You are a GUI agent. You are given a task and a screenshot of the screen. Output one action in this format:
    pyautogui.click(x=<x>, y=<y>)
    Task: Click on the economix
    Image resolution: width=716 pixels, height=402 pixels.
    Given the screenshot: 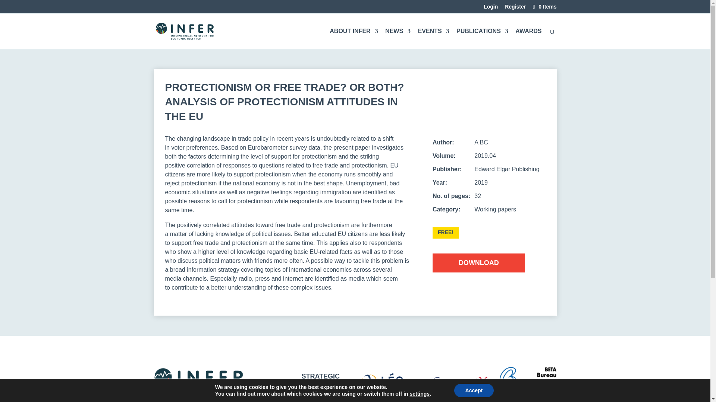 What is the action you would take?
    pyautogui.click(x=459, y=382)
    